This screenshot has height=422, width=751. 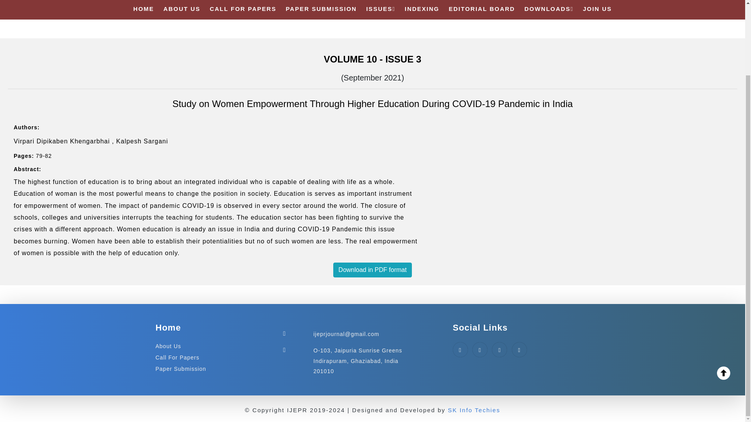 I want to click on CALL FOR PAPERS, so click(x=243, y=9).